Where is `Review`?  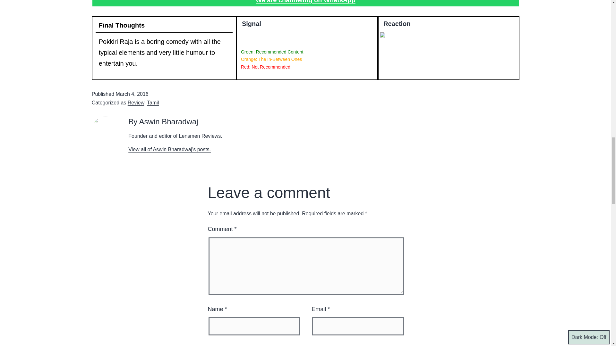
Review is located at coordinates (136, 103).